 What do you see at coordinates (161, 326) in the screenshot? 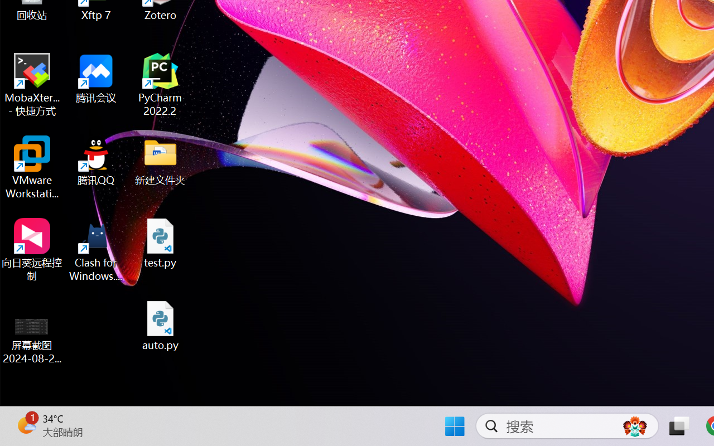
I see `auto.py` at bounding box center [161, 326].